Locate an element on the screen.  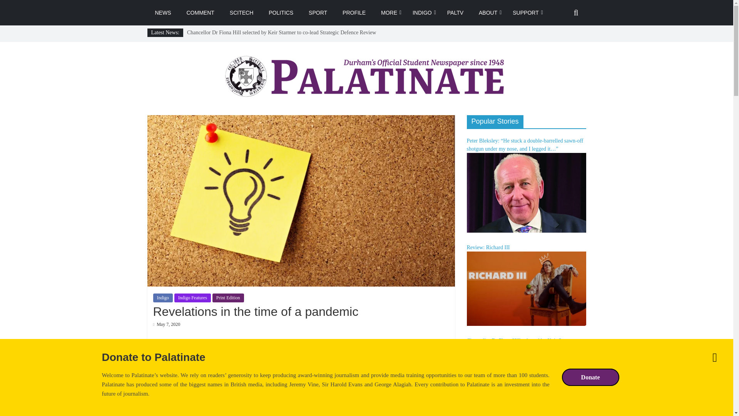
PROFILE is located at coordinates (354, 12).